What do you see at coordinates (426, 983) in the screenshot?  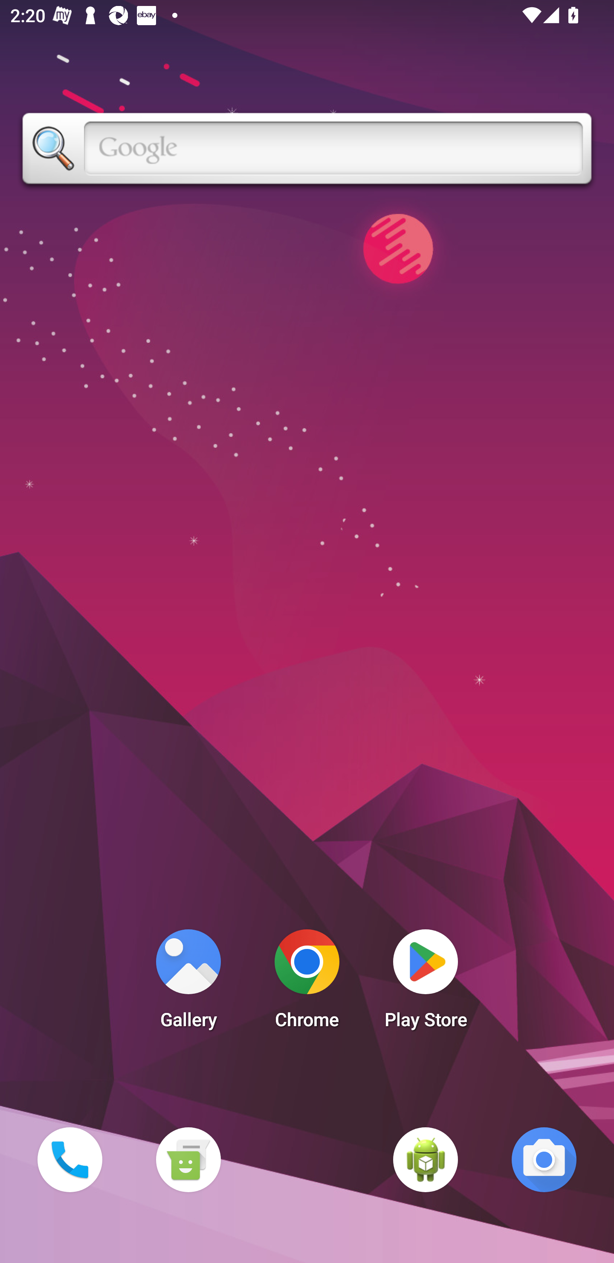 I see `Play Store` at bounding box center [426, 983].